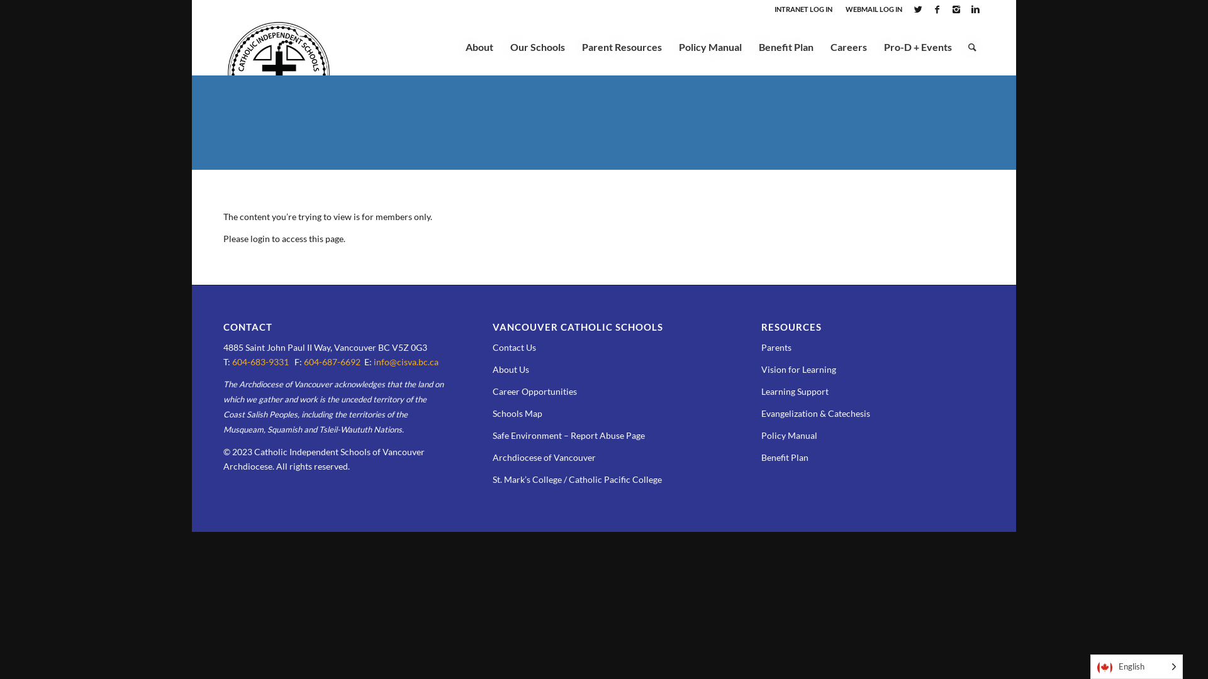 The image size is (1208, 679). What do you see at coordinates (515, 347) in the screenshot?
I see `Contact Us` at bounding box center [515, 347].